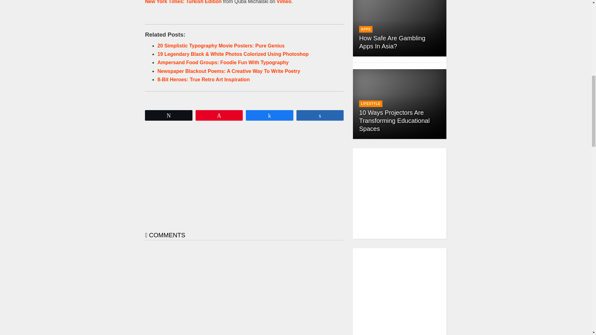 This screenshot has width=596, height=335. I want to click on 8-Bit Heroes: True Retro Art Inspiration, so click(203, 79).